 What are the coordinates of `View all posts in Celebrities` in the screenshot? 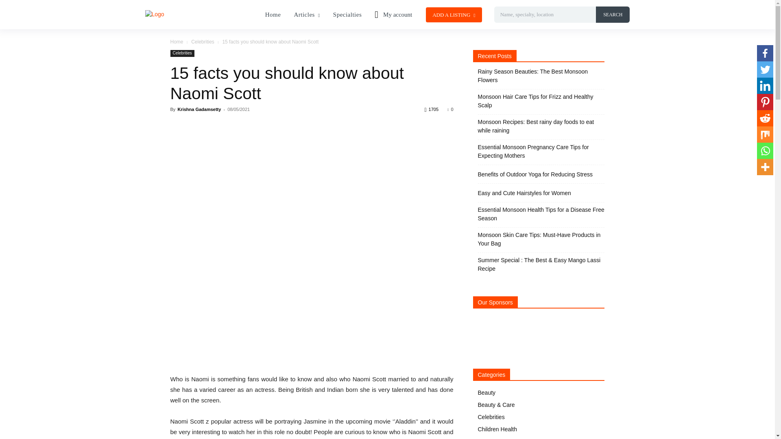 It's located at (203, 42).